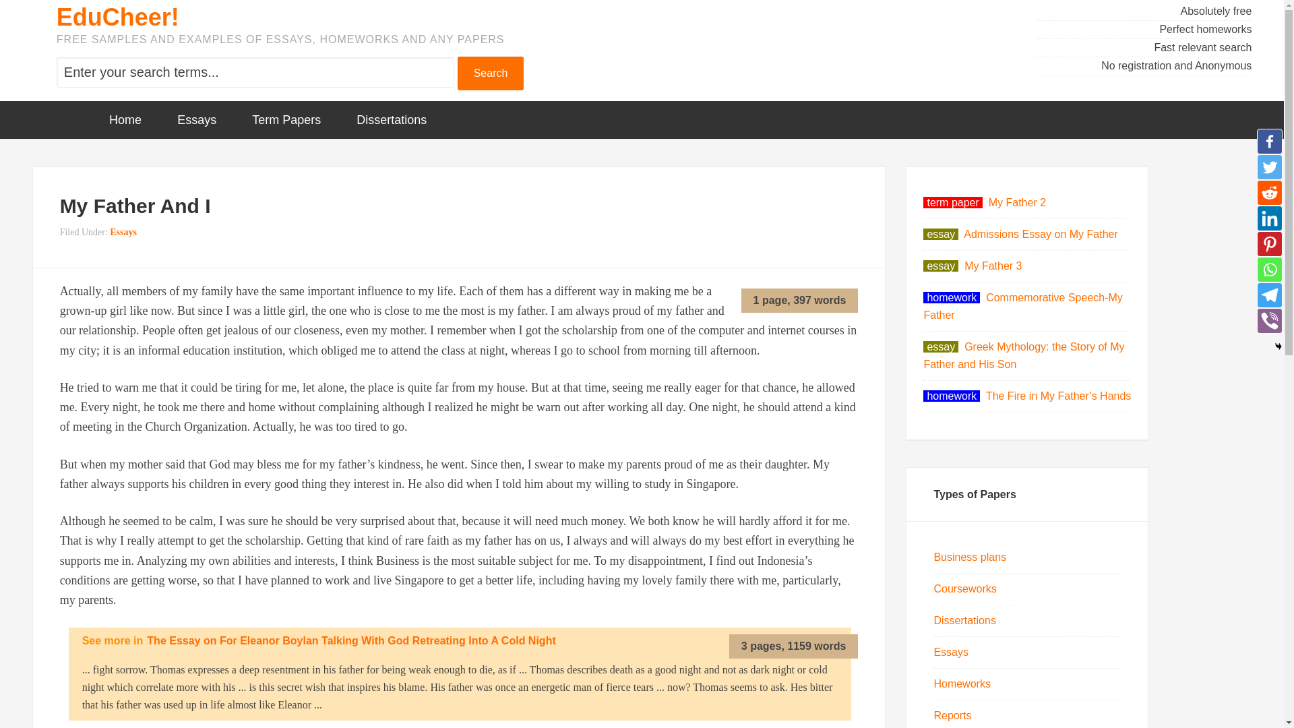  I want to click on essay  Greek Mythology: the Story of My Father and His Son, so click(1024, 355).